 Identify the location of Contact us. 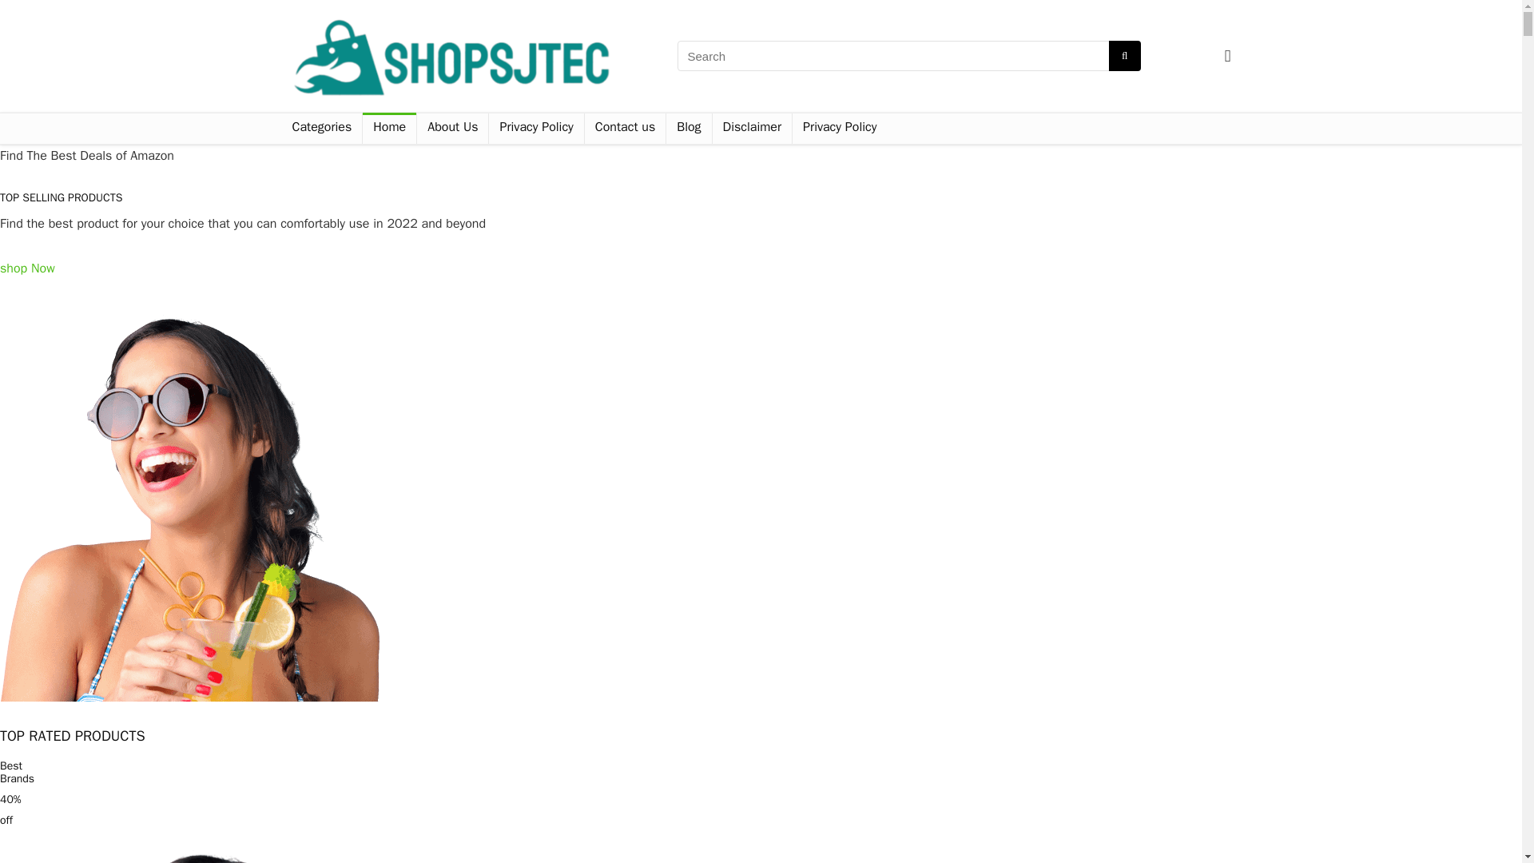
(625, 128).